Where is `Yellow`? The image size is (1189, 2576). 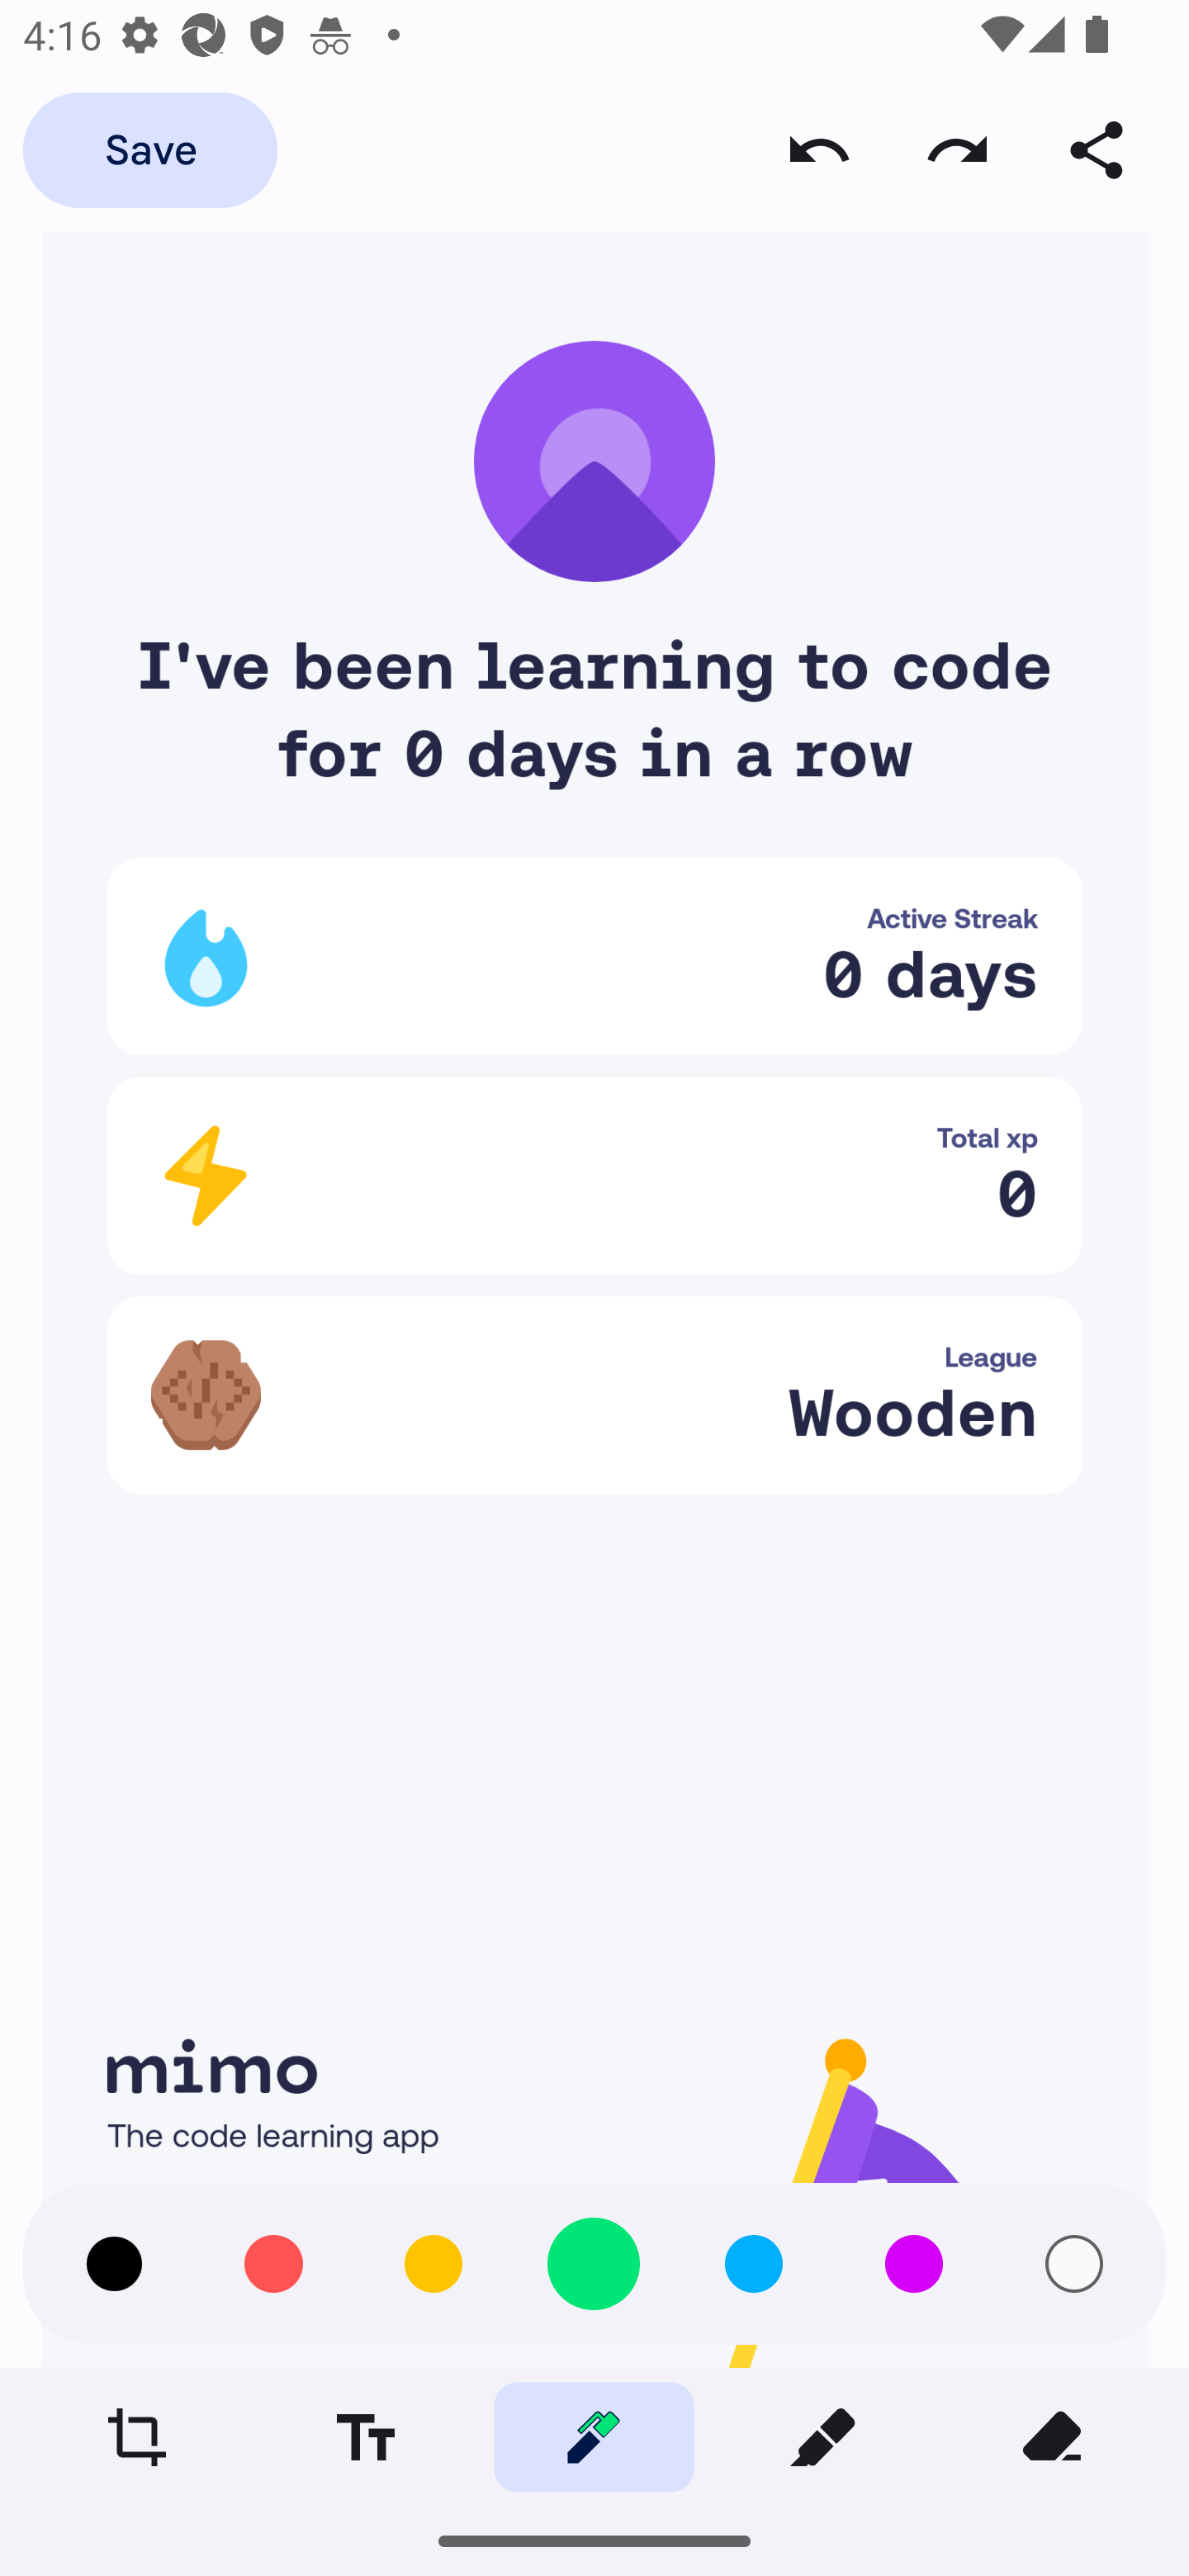 Yellow is located at coordinates (433, 2264).